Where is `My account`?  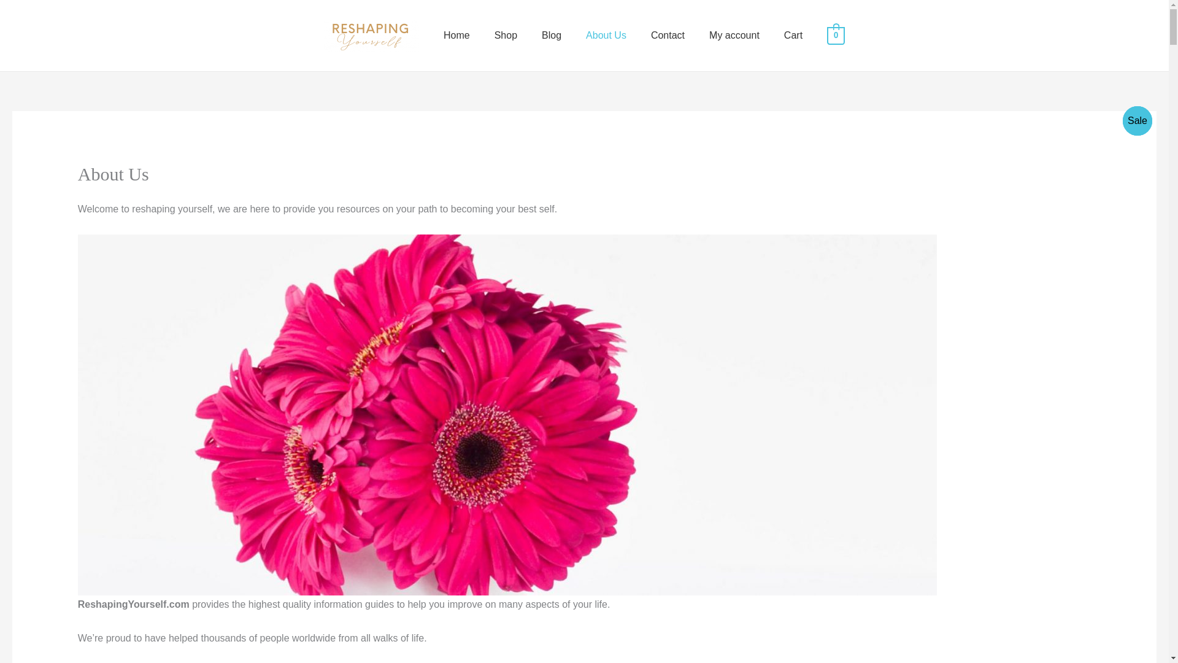
My account is located at coordinates (734, 35).